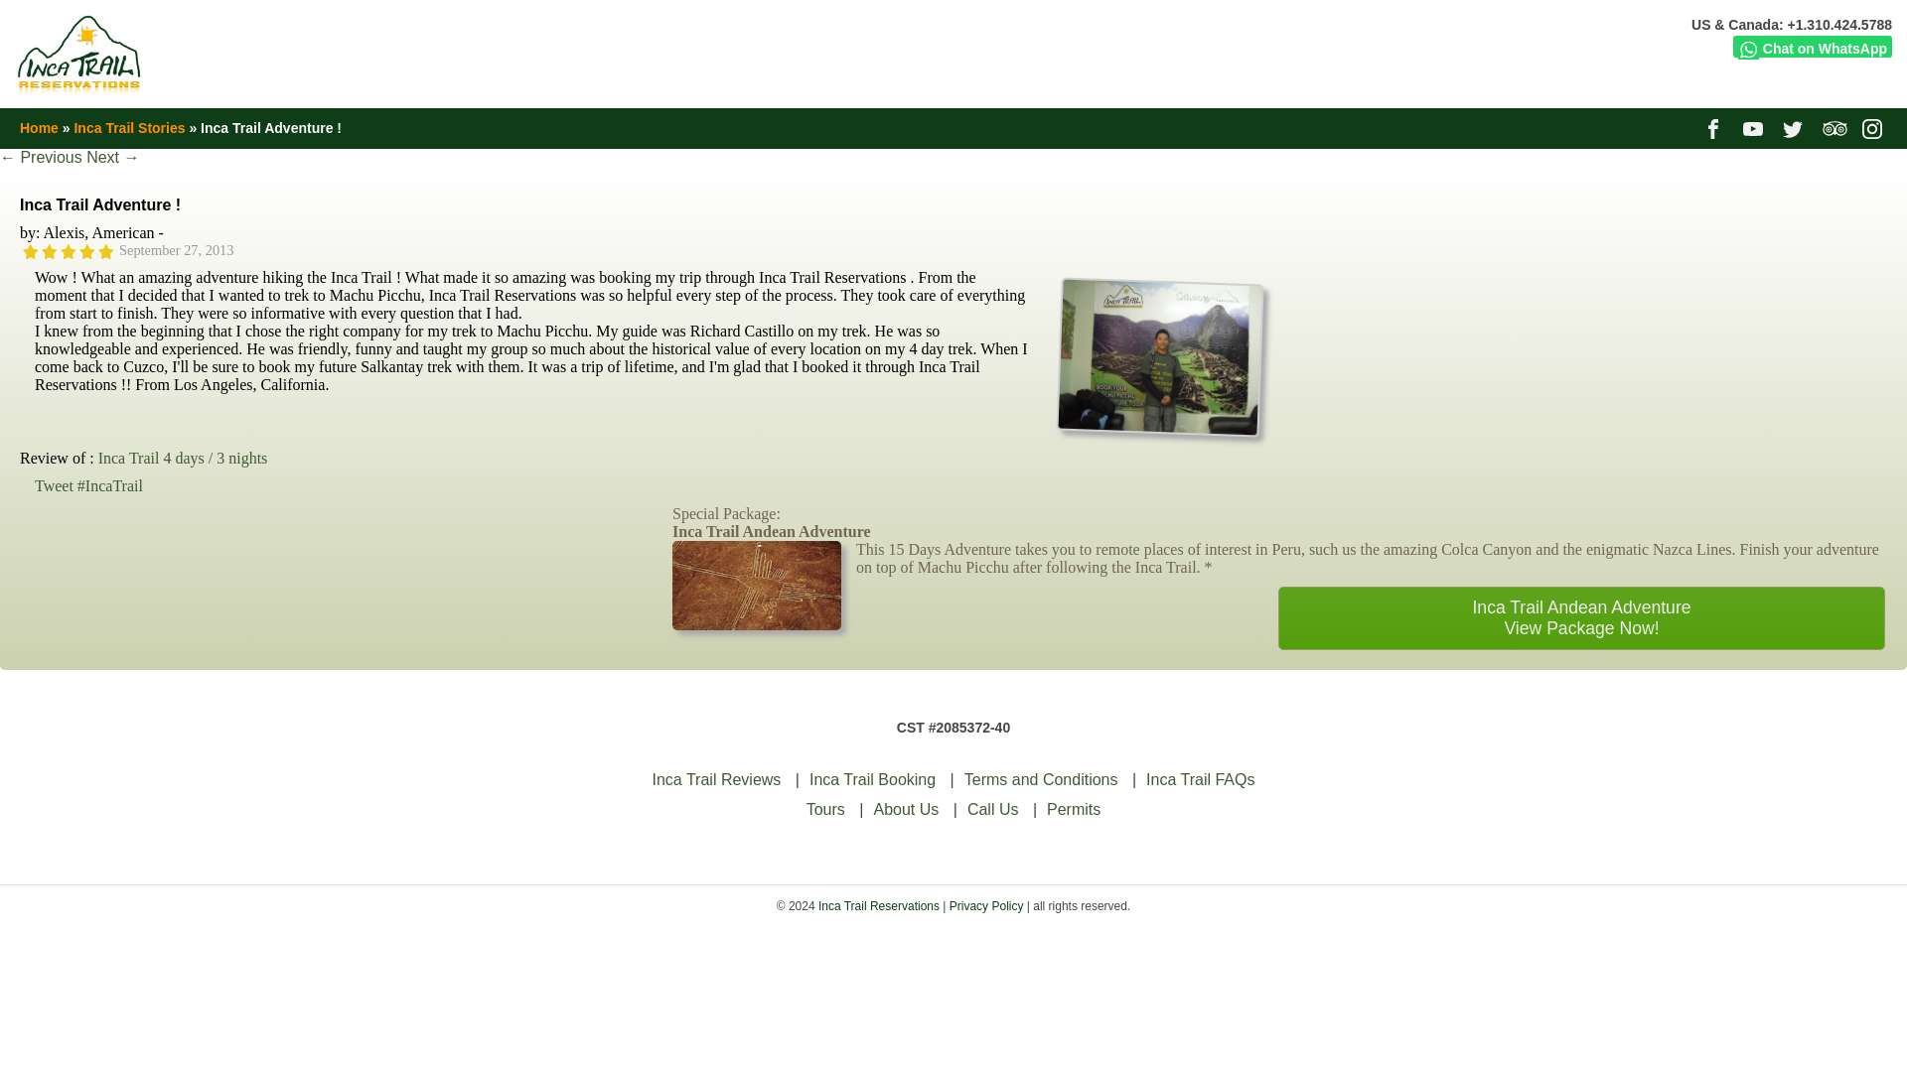 The height and width of the screenshot is (1072, 1907). Describe the element at coordinates (992, 809) in the screenshot. I see `Call Us` at that location.